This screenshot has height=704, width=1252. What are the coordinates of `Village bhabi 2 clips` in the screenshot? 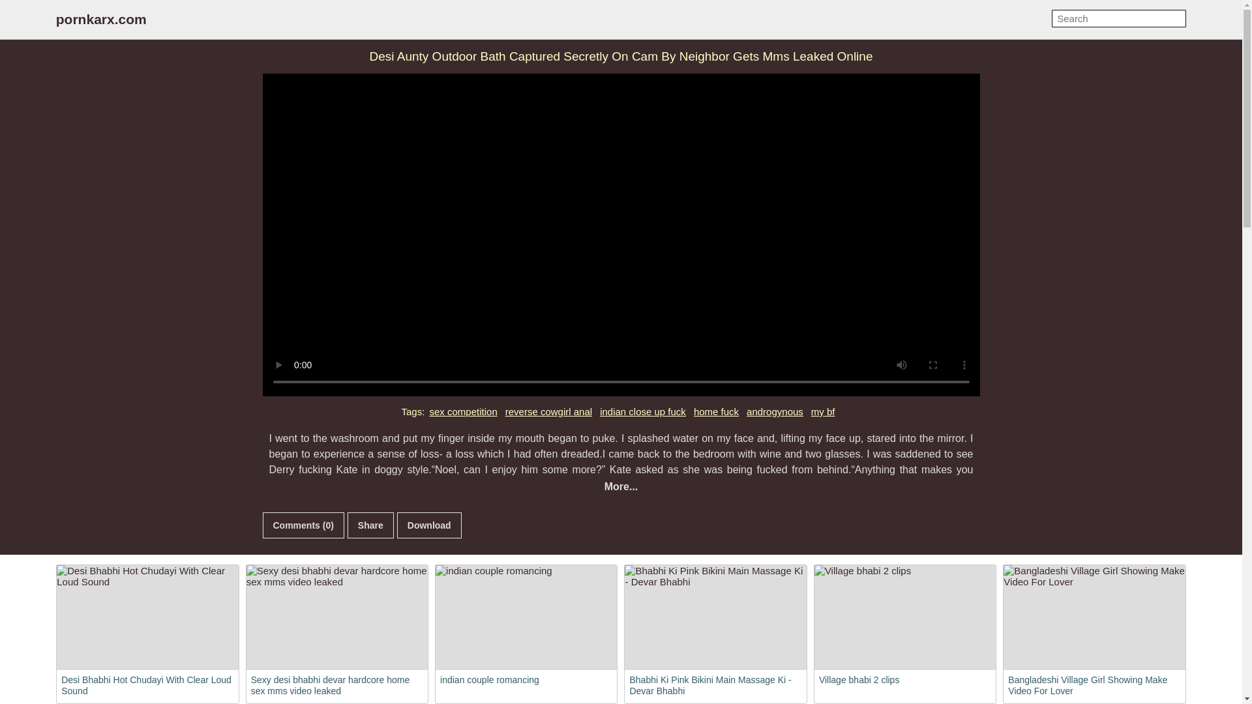 It's located at (905, 618).